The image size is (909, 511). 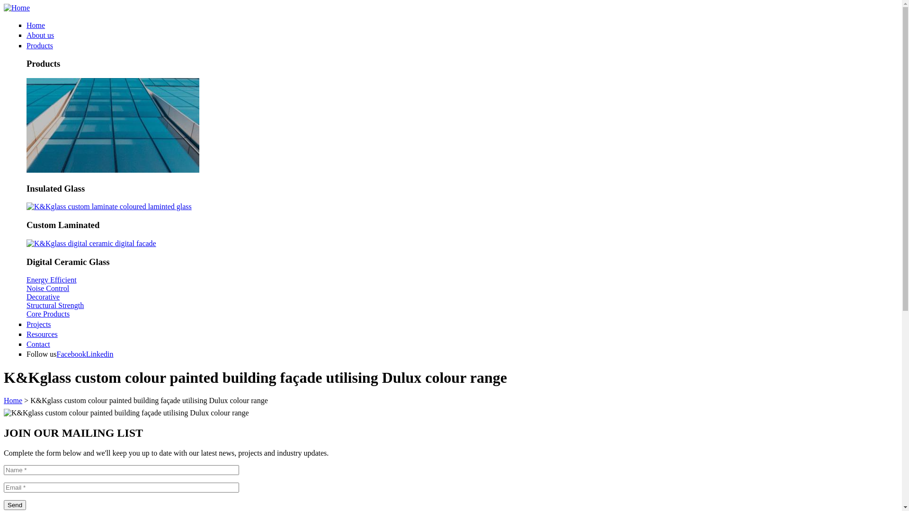 What do you see at coordinates (55, 306) in the screenshot?
I see `Structural Strength` at bounding box center [55, 306].